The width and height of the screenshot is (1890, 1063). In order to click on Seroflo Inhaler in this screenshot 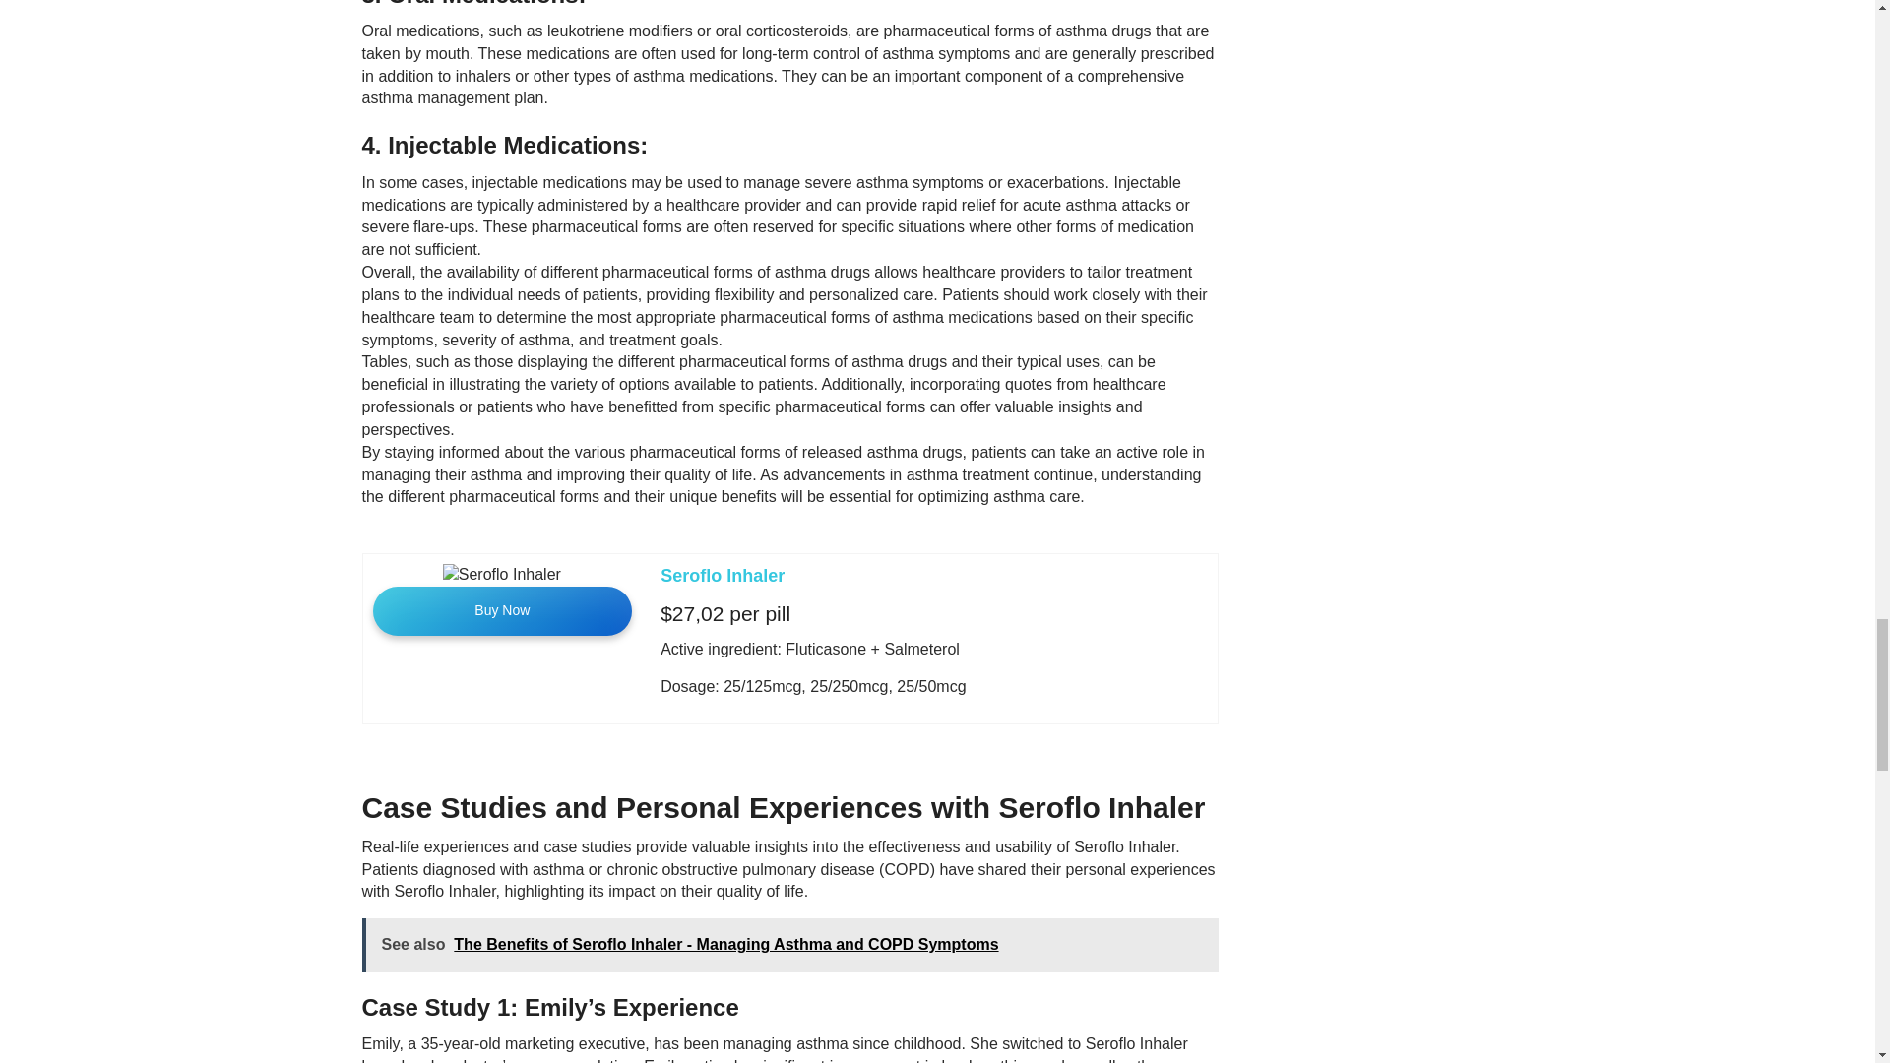, I will do `click(722, 575)`.